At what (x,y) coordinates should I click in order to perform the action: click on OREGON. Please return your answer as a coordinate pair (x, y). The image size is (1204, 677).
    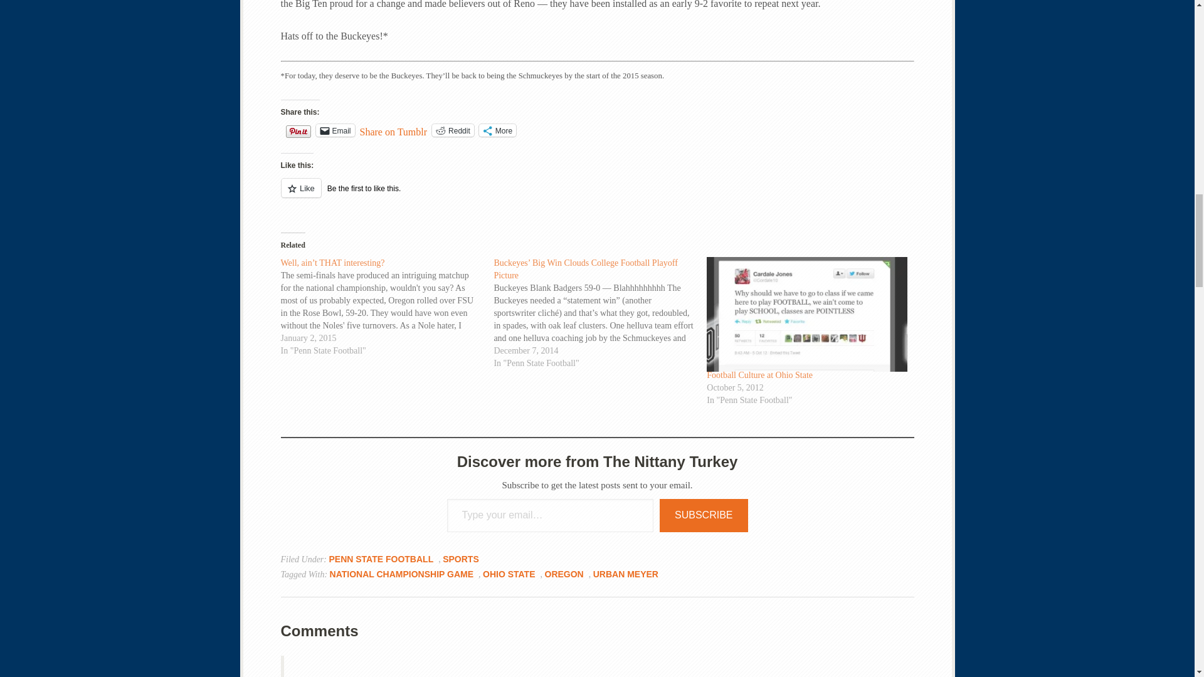
    Looking at the image, I should click on (563, 574).